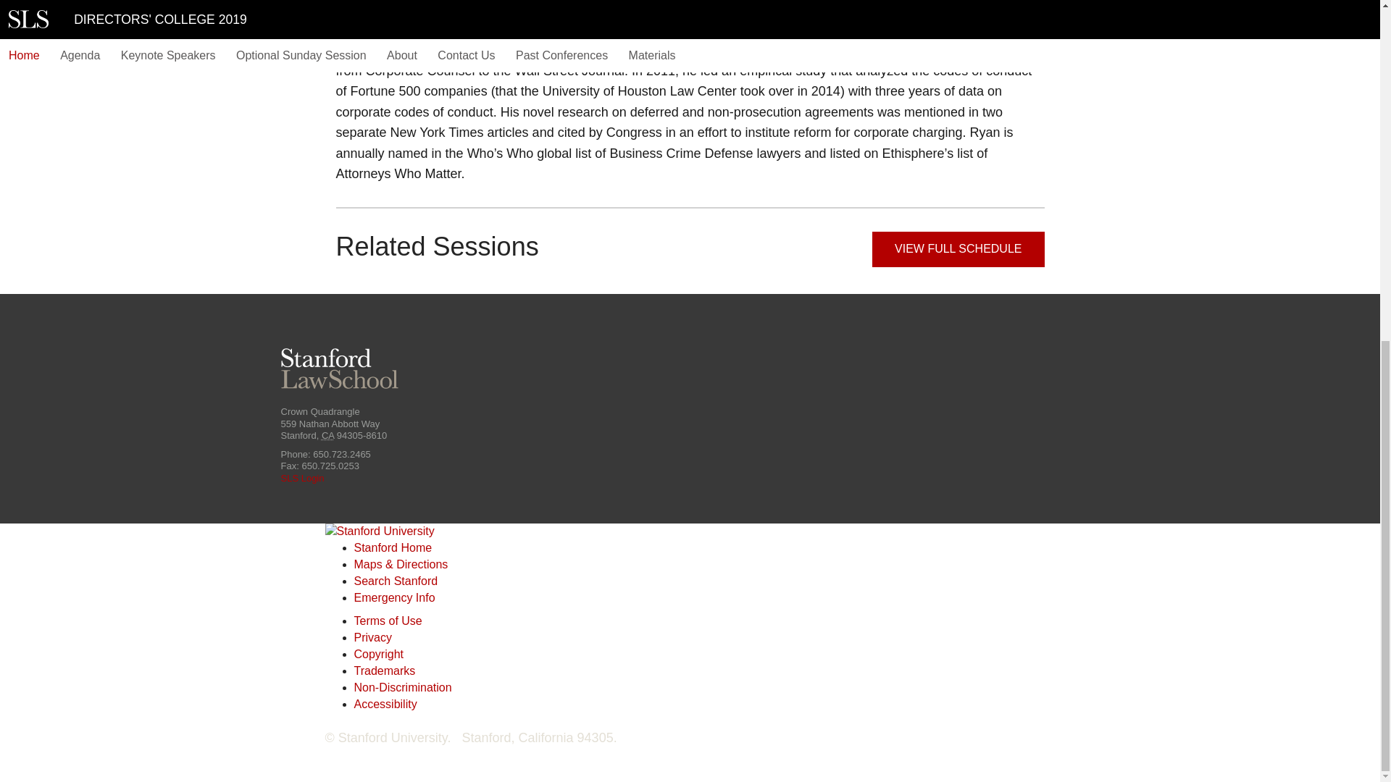 Image resolution: width=1391 pixels, height=782 pixels. I want to click on Report alleged copyright infringement, so click(378, 654).